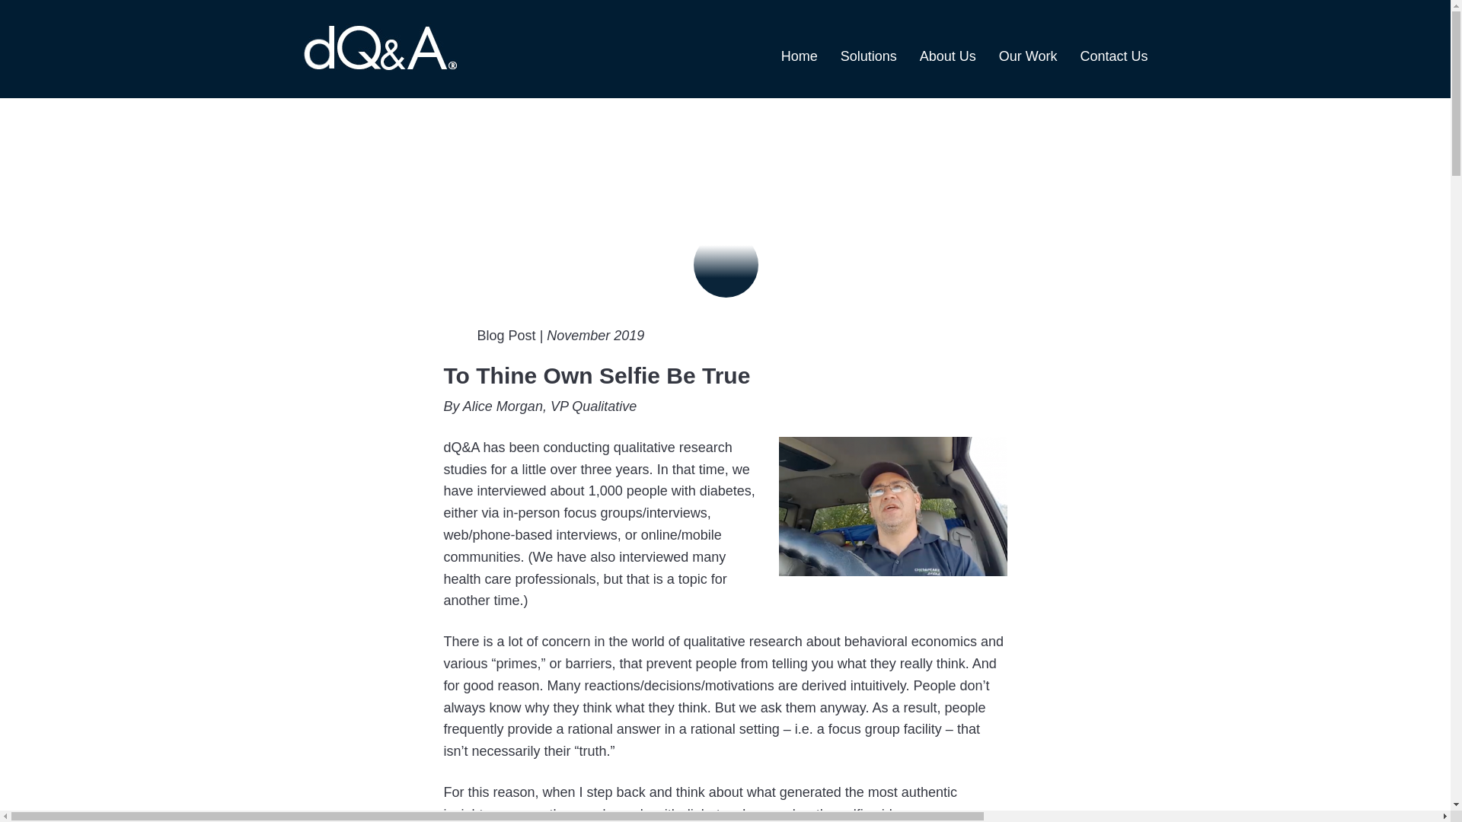 The image size is (1462, 822). What do you see at coordinates (1028, 56) in the screenshot?
I see `Our Work` at bounding box center [1028, 56].